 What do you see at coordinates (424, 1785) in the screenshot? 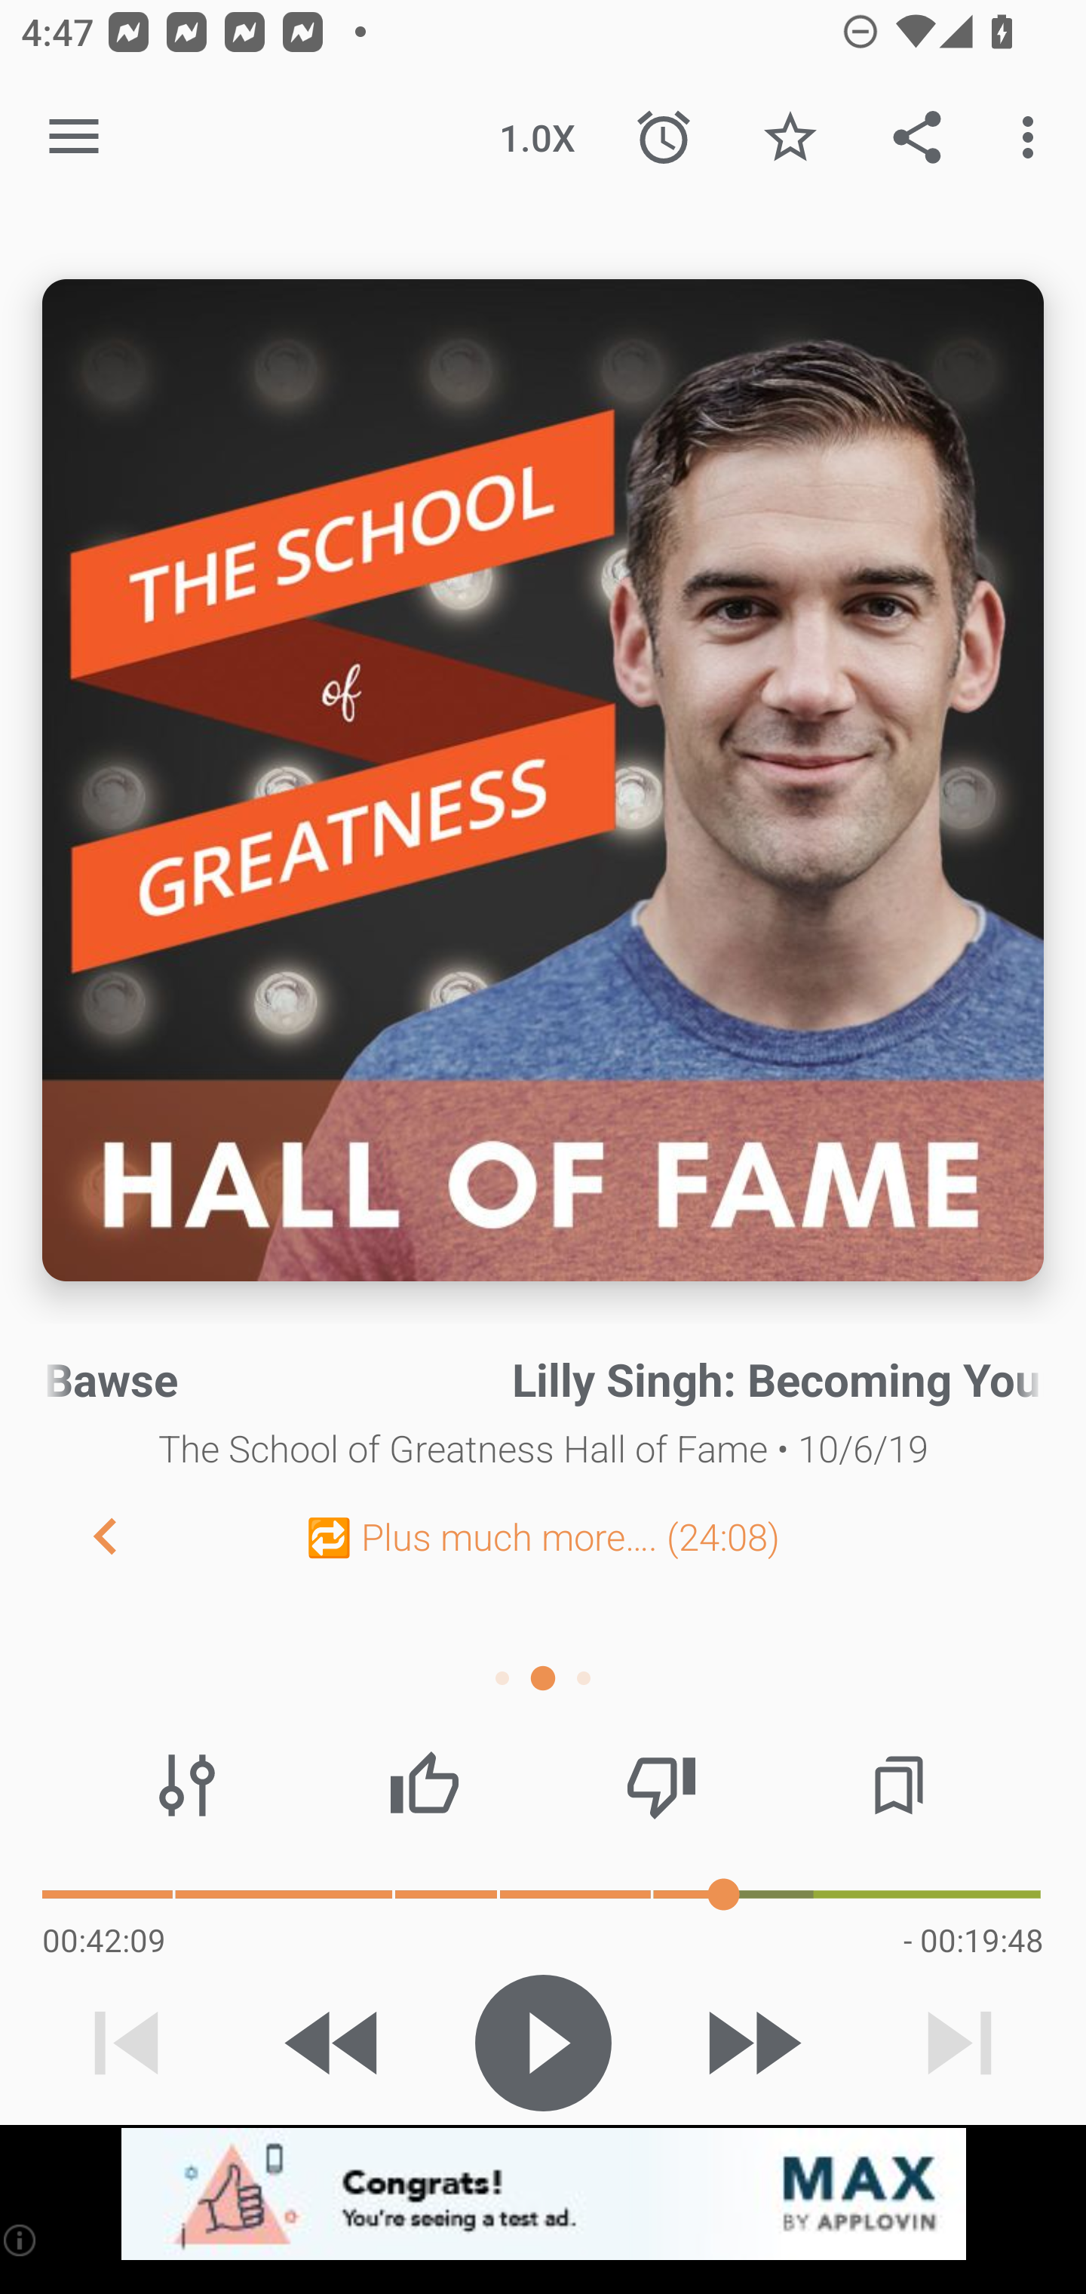
I see `Thumbs up` at bounding box center [424, 1785].